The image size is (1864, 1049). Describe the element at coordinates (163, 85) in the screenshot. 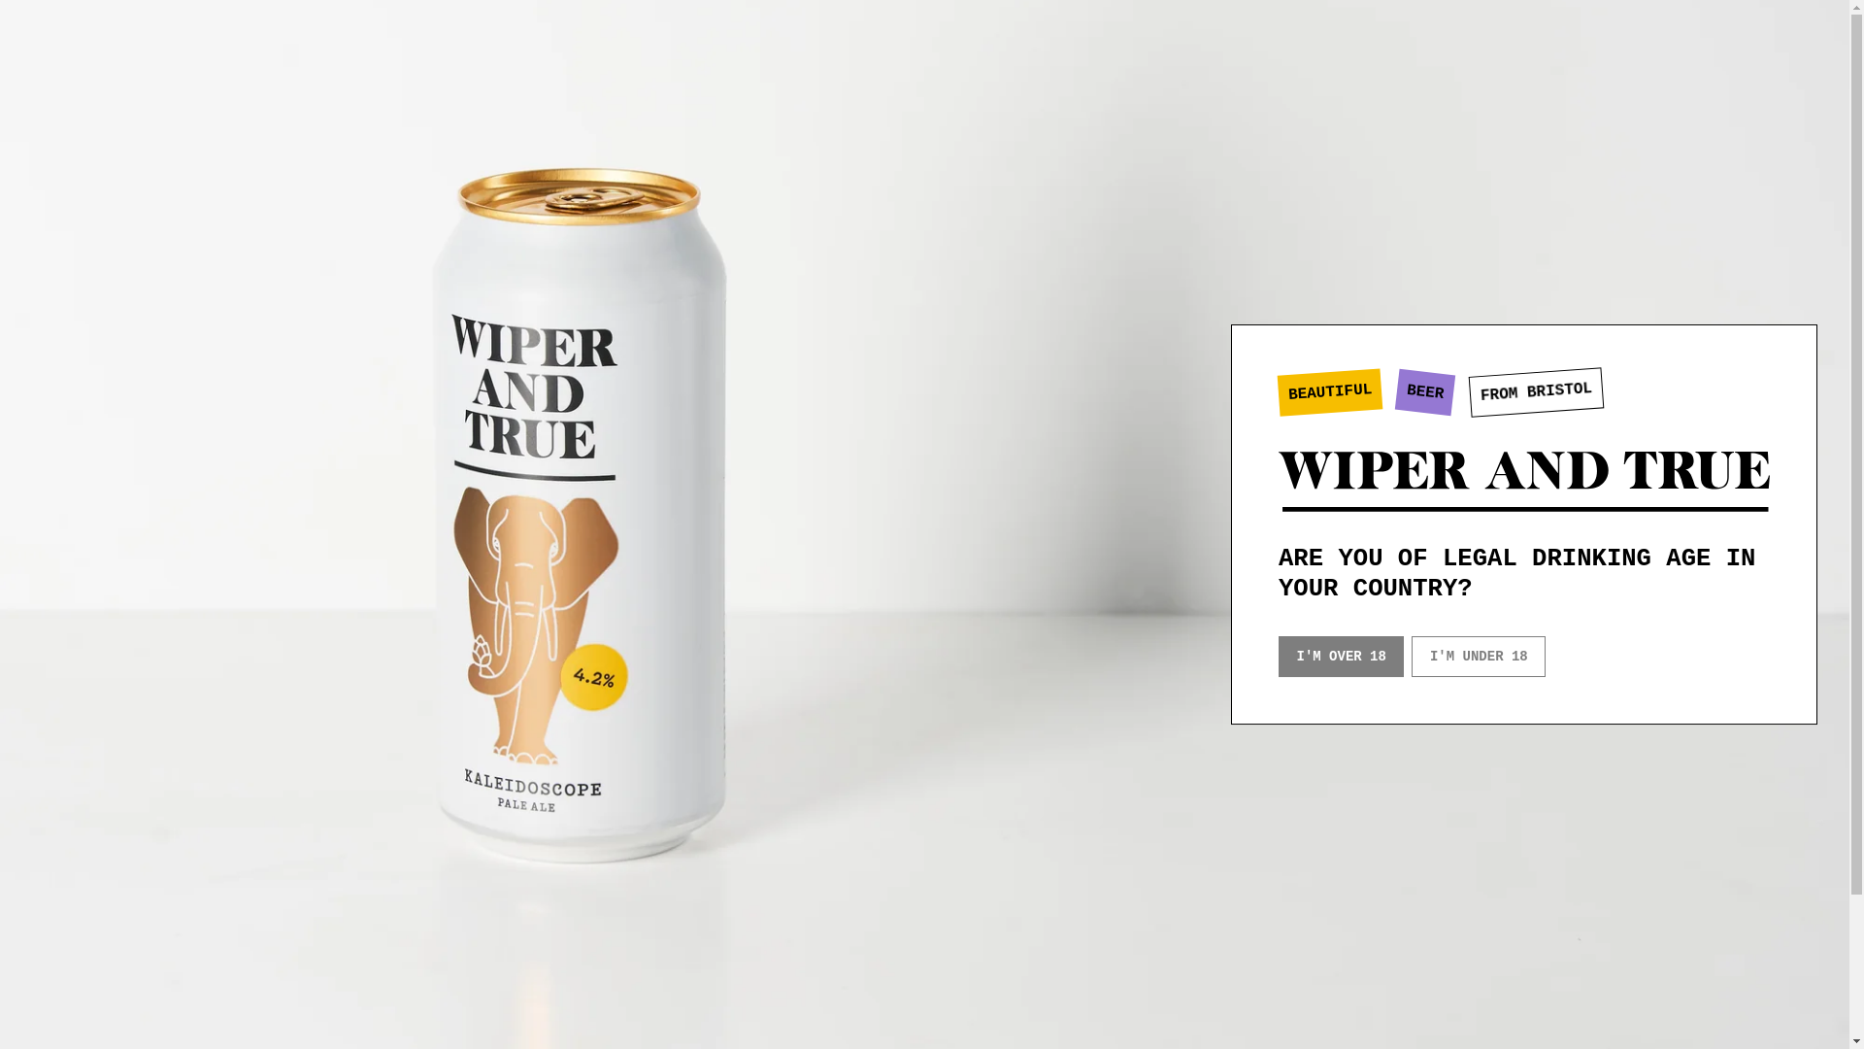

I see `Wiper and True` at that location.